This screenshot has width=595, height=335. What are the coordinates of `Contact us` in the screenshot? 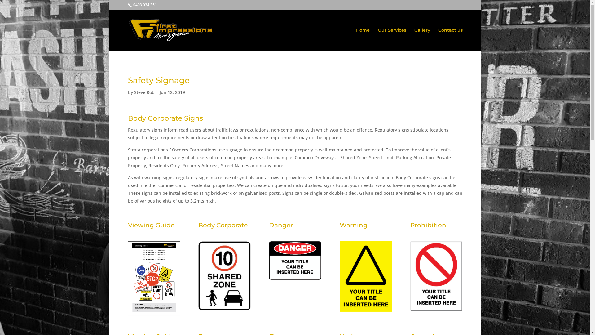 It's located at (451, 39).